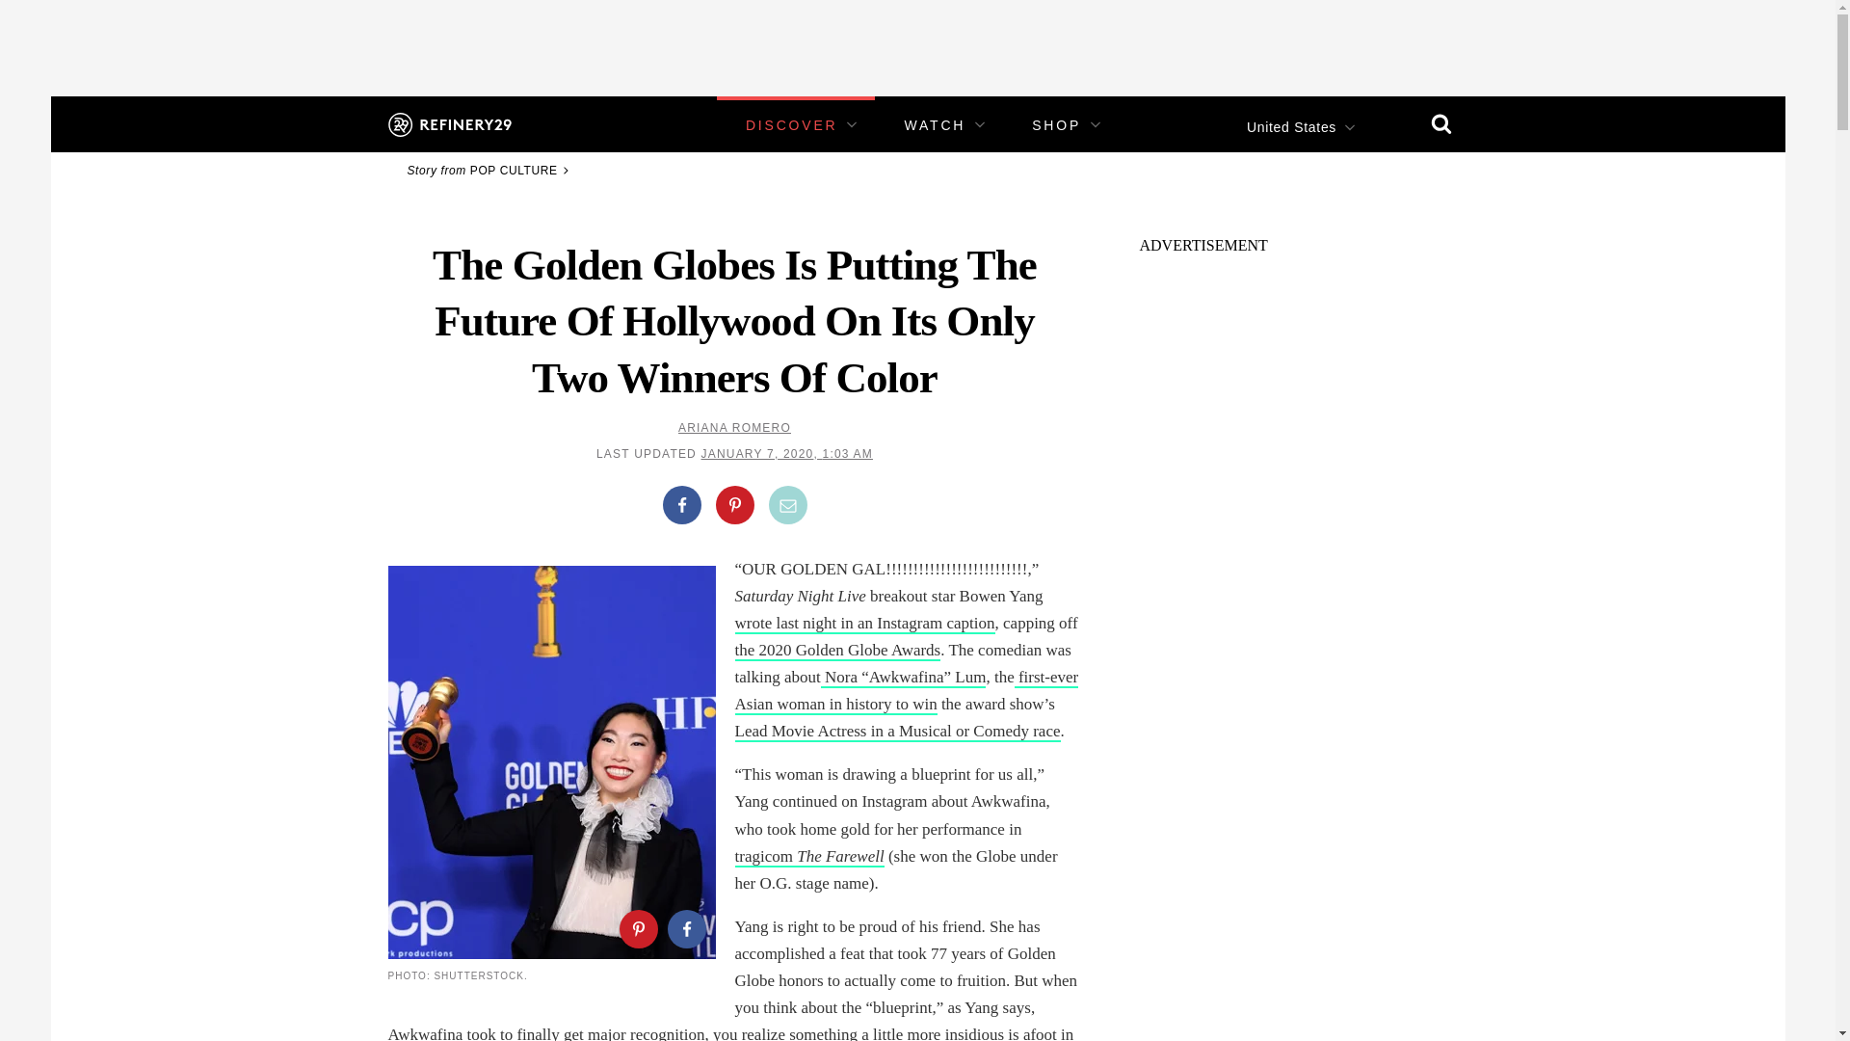 This screenshot has width=1850, height=1041. What do you see at coordinates (788, 505) in the screenshot?
I see `Share by Email` at bounding box center [788, 505].